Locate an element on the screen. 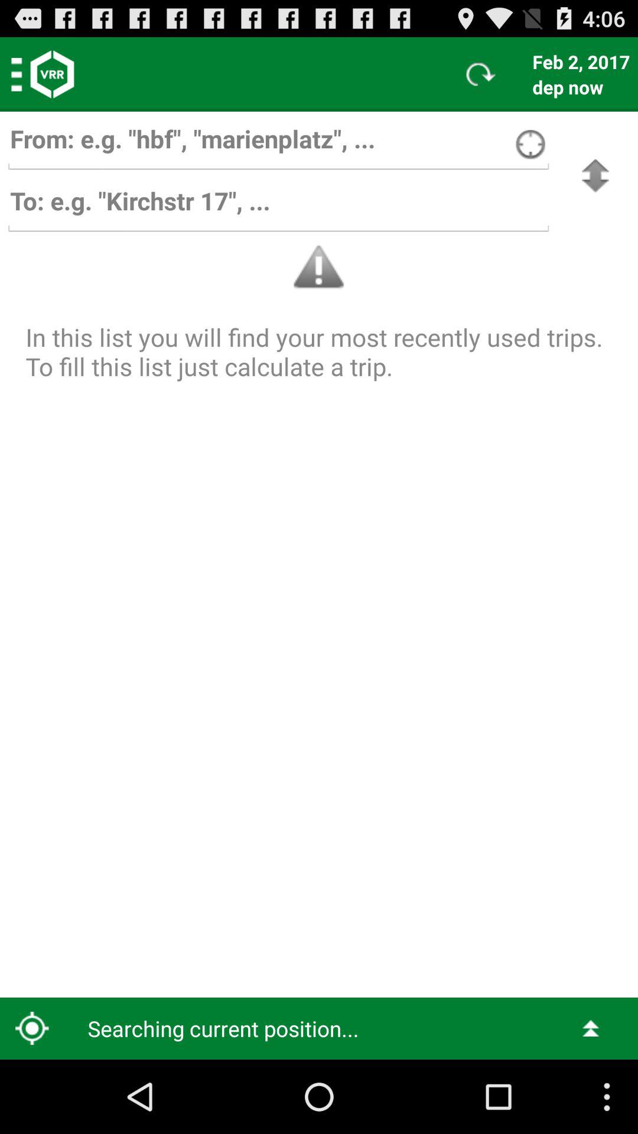 The image size is (638, 1134). turn off the icon below the dep now icon is located at coordinates (595, 176).